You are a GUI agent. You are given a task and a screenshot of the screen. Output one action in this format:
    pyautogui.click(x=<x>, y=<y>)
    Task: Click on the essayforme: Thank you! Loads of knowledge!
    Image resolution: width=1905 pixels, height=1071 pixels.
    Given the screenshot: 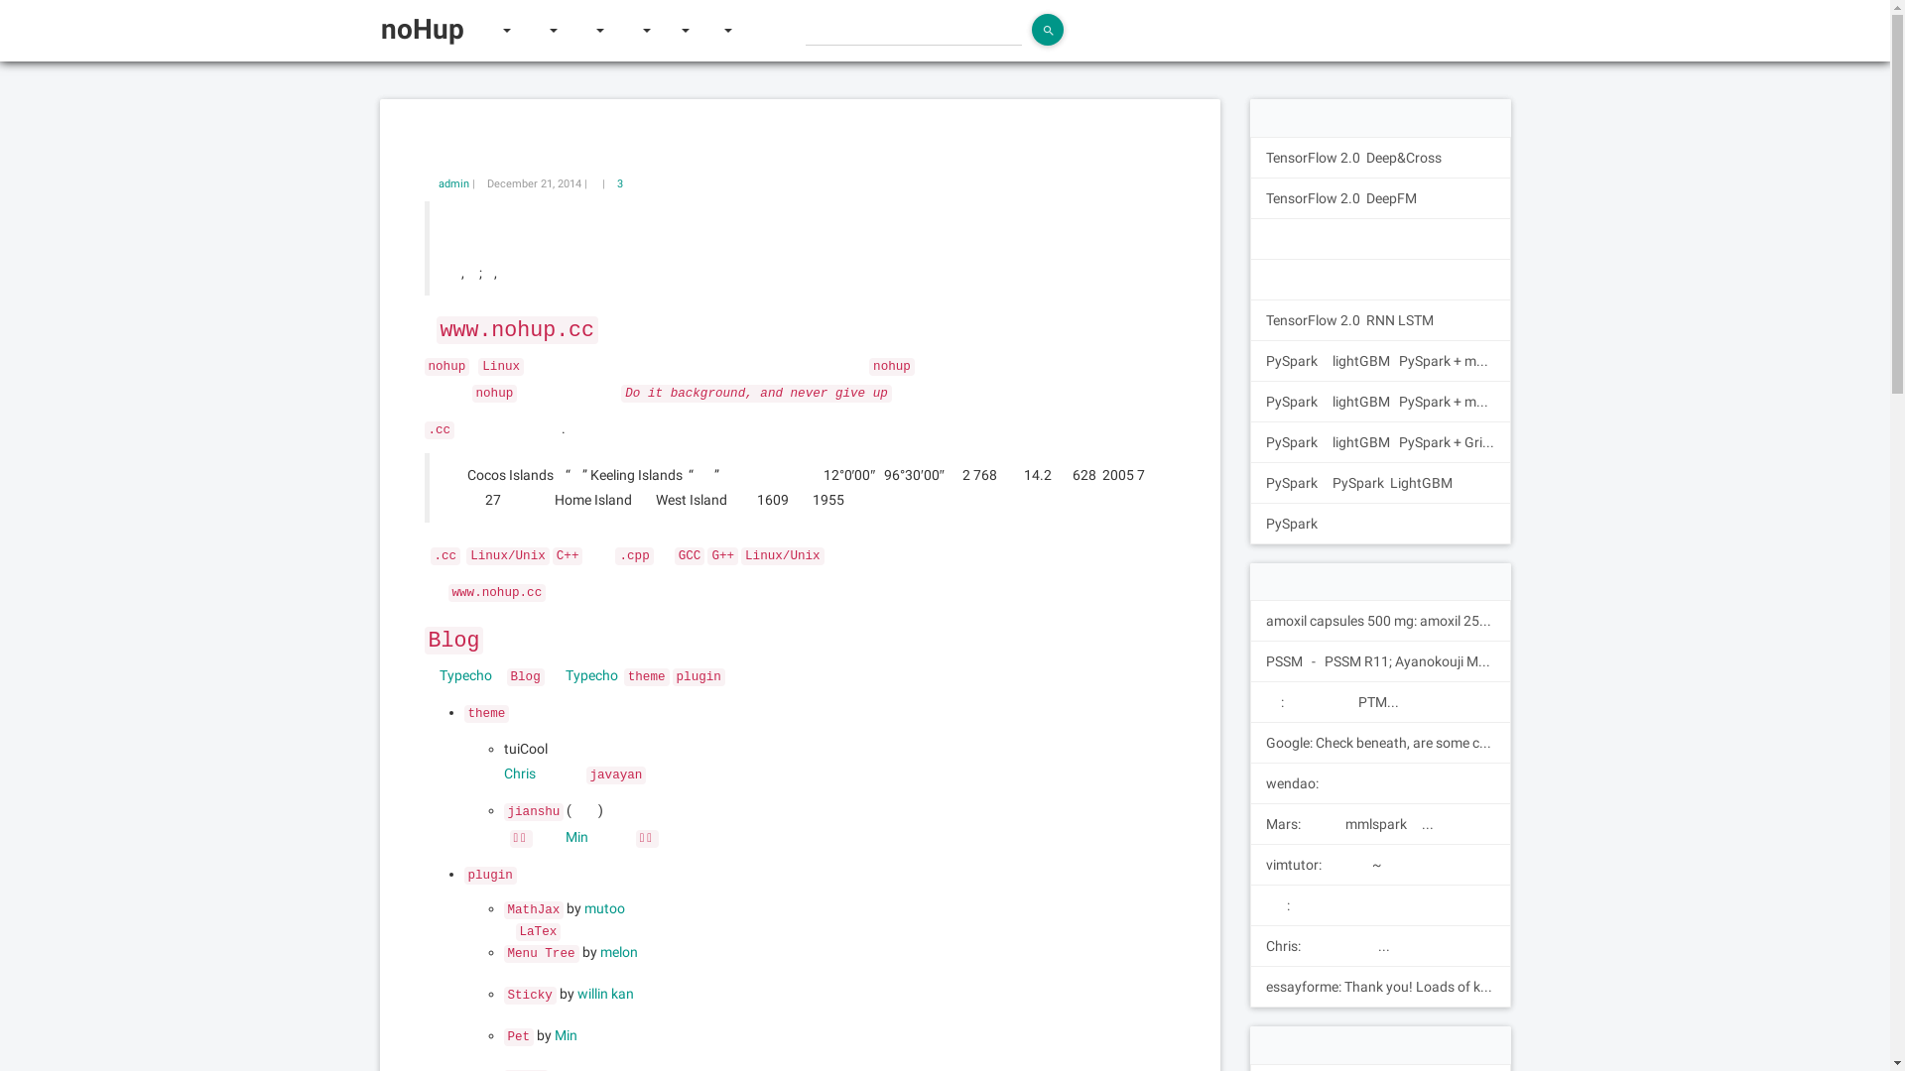 What is the action you would take?
    pyautogui.click(x=1381, y=987)
    